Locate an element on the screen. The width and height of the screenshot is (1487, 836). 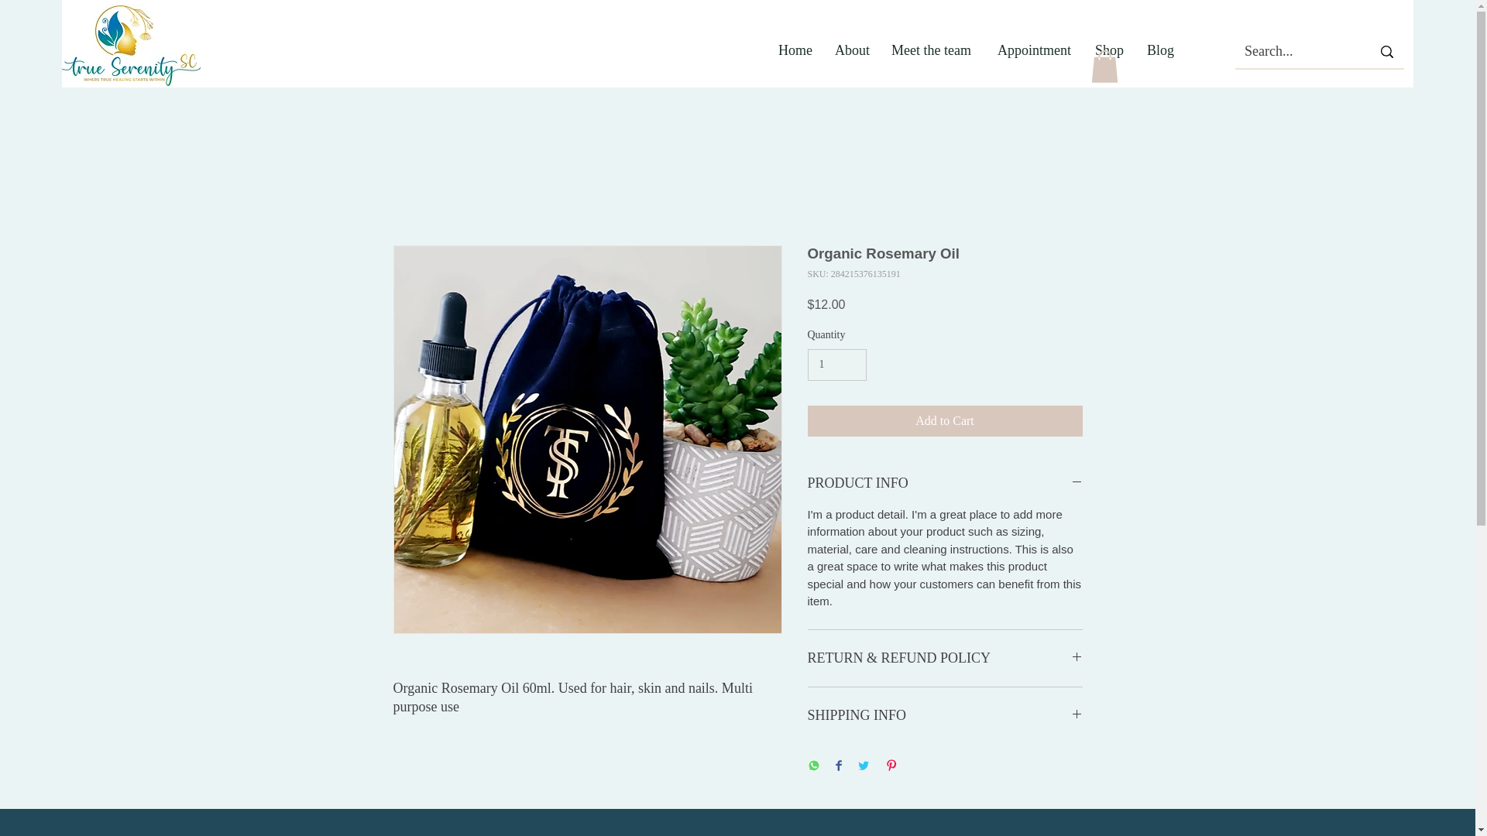
Add to Cart is located at coordinates (945, 420).